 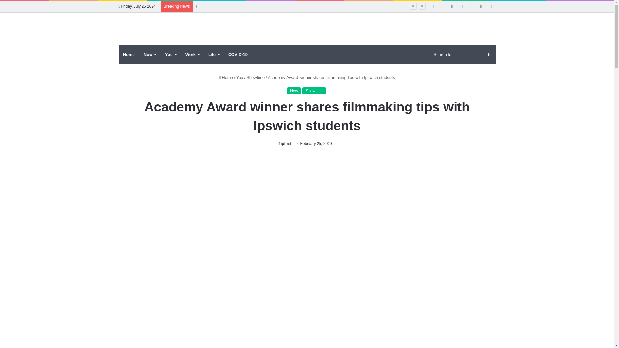 I want to click on Work, so click(x=192, y=55).